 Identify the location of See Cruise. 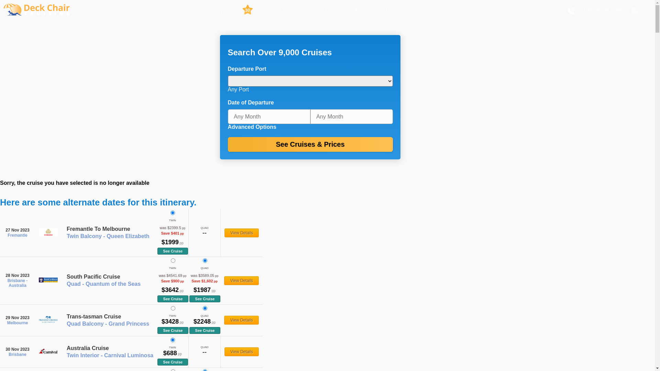
(173, 299).